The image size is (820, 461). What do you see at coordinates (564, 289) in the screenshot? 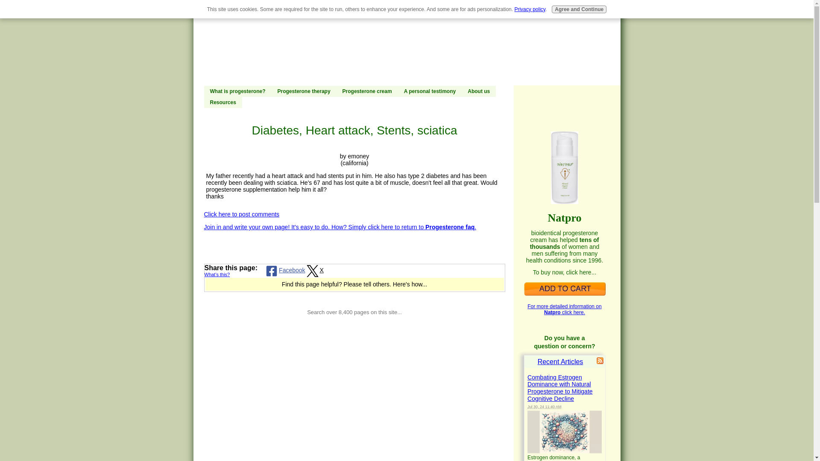
I see `Natpro progesterone cream` at bounding box center [564, 289].